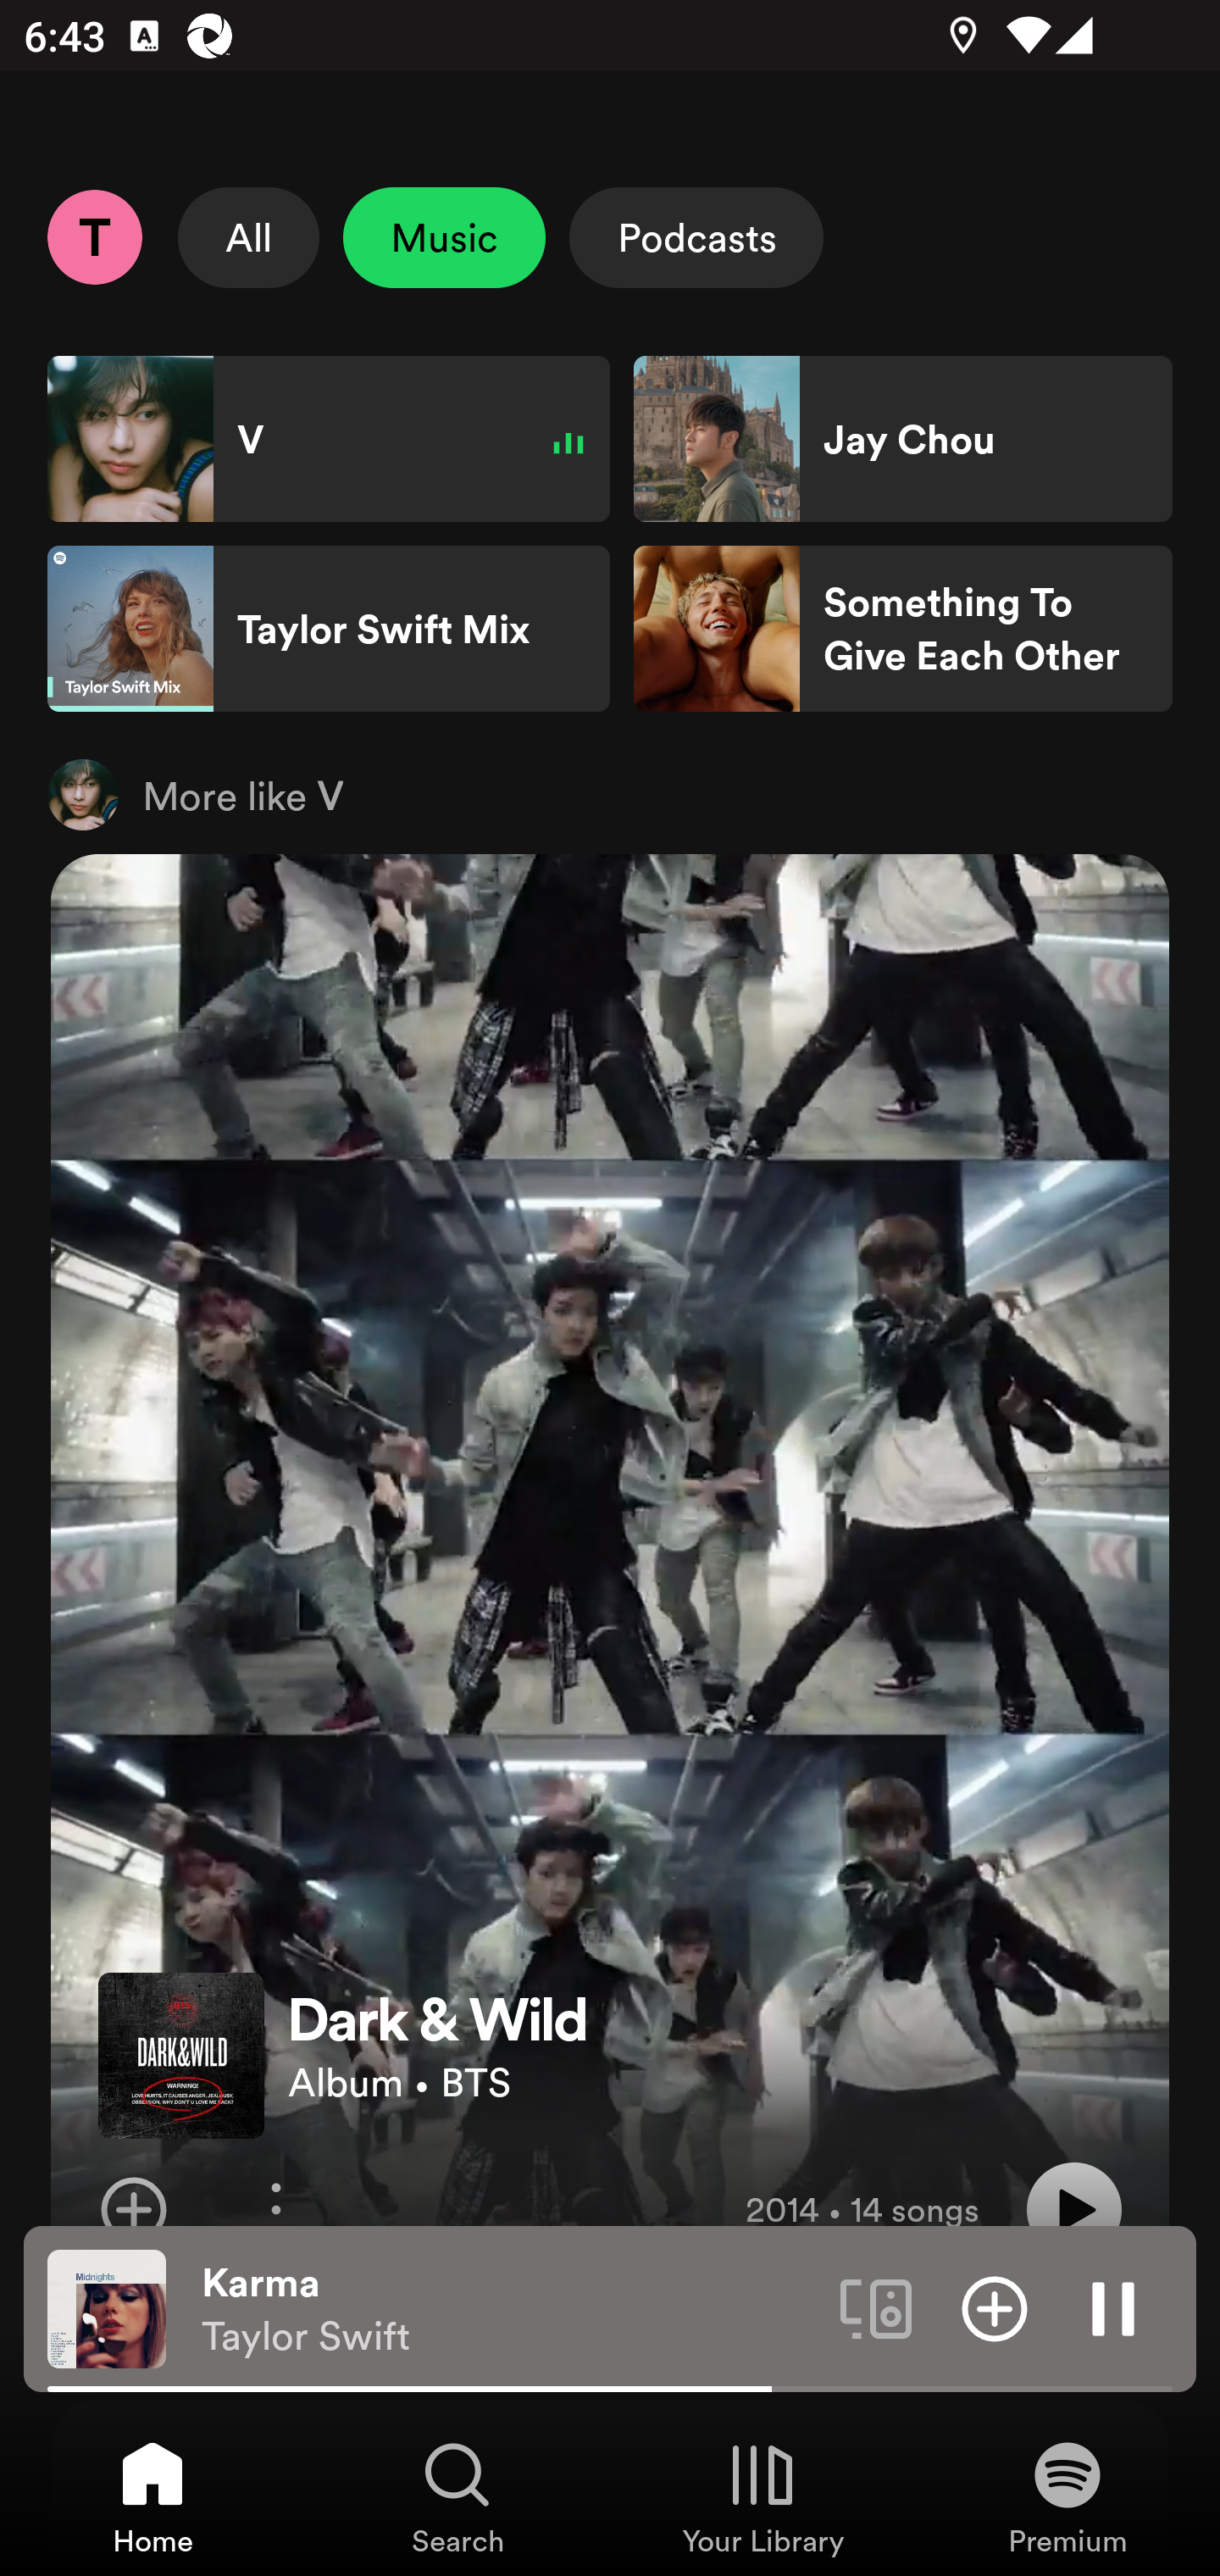 This screenshot has height=2576, width=1220. Describe the element at coordinates (329, 439) in the screenshot. I see `V Shortcut V Playing` at that location.